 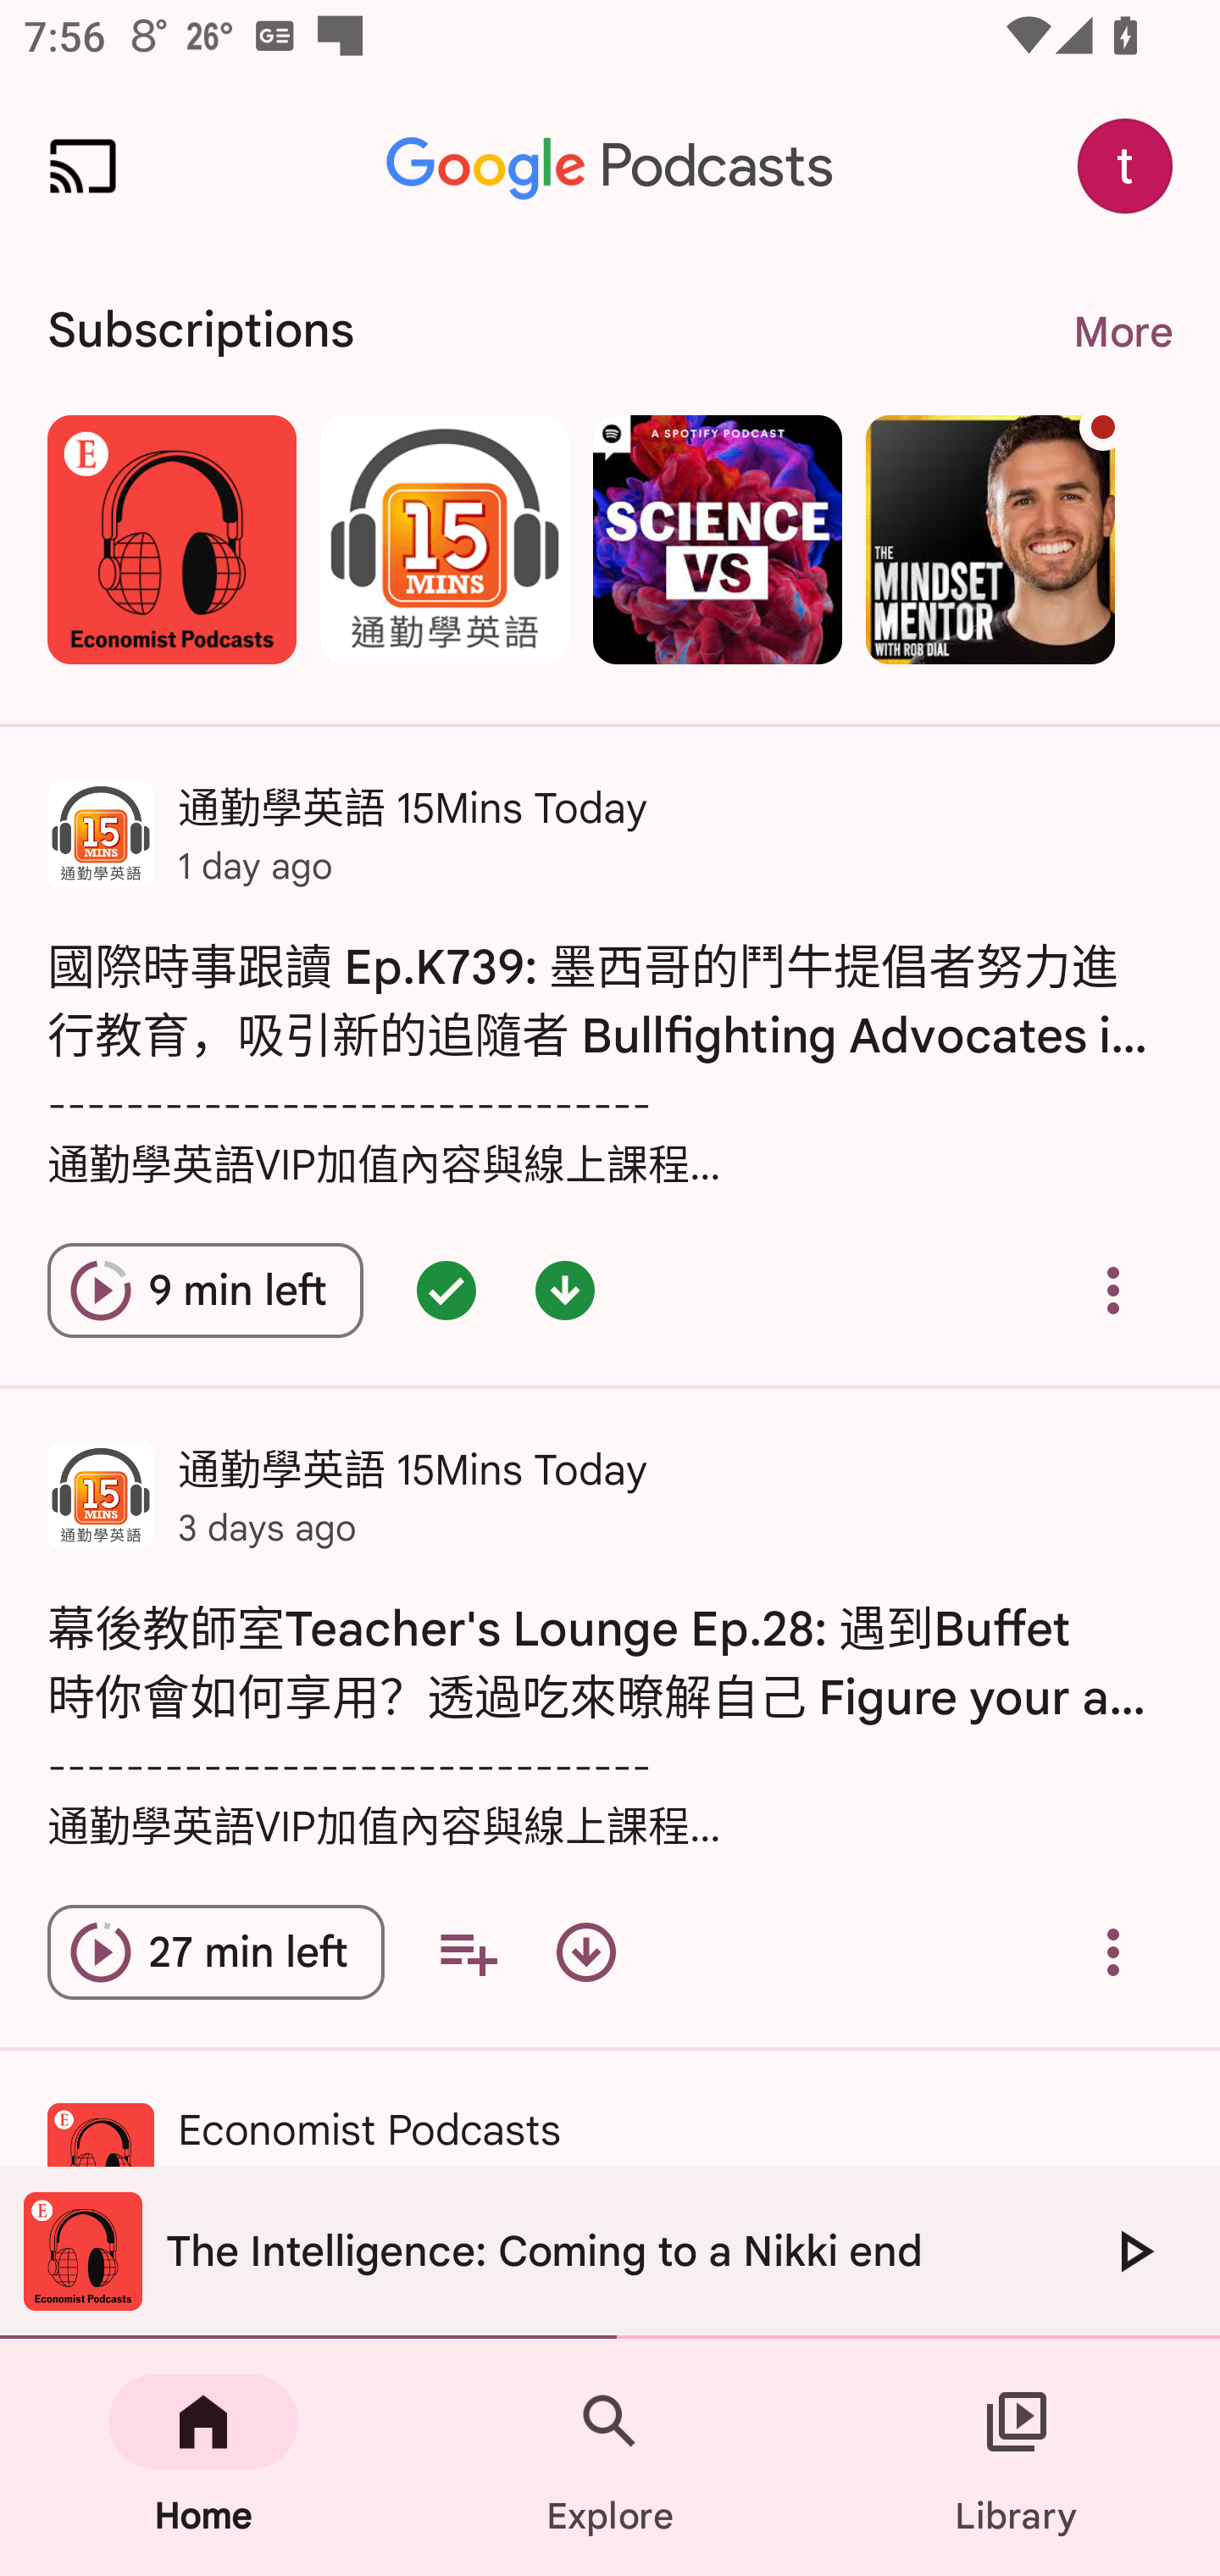 I want to click on More More. Navigate to subscriptions page., so click(x=1122, y=332).